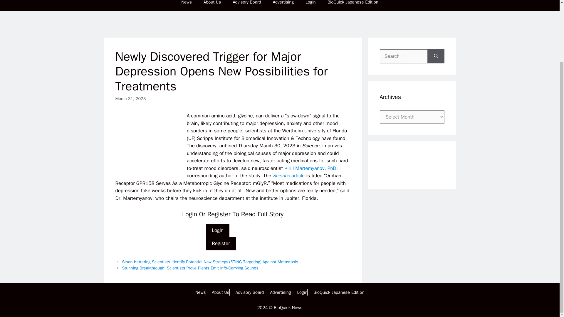 This screenshot has width=564, height=317. What do you see at coordinates (250, 292) in the screenshot?
I see `Advisory Board` at bounding box center [250, 292].